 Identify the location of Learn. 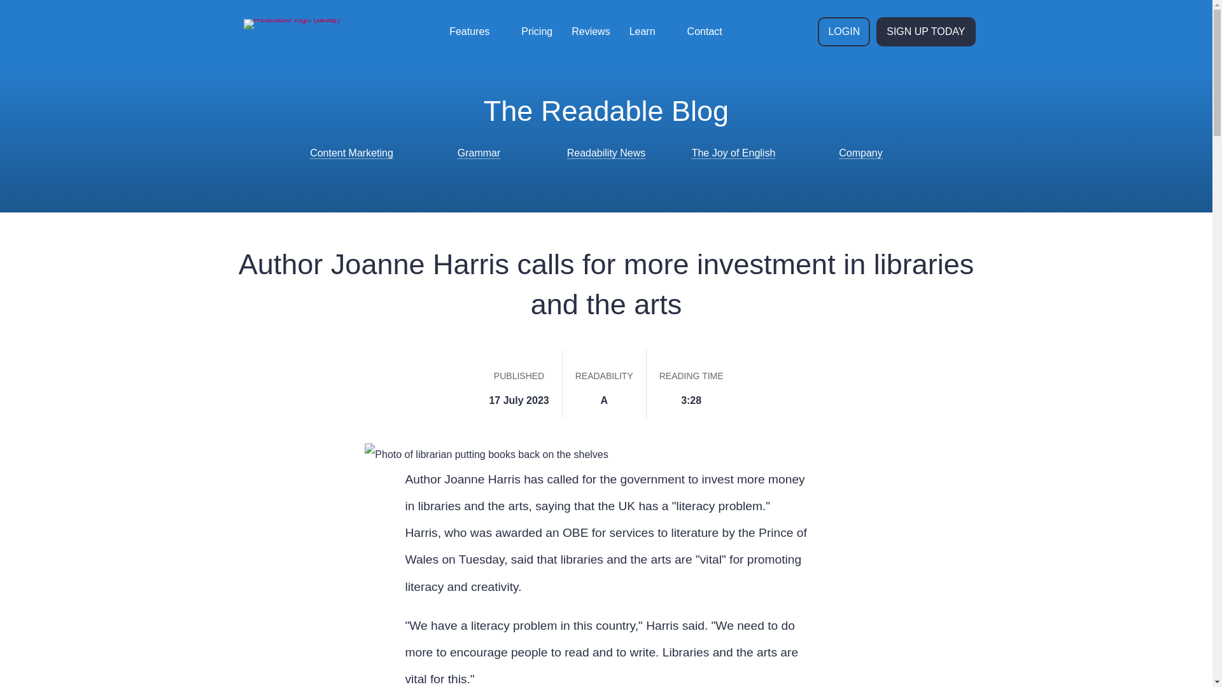
(648, 32).